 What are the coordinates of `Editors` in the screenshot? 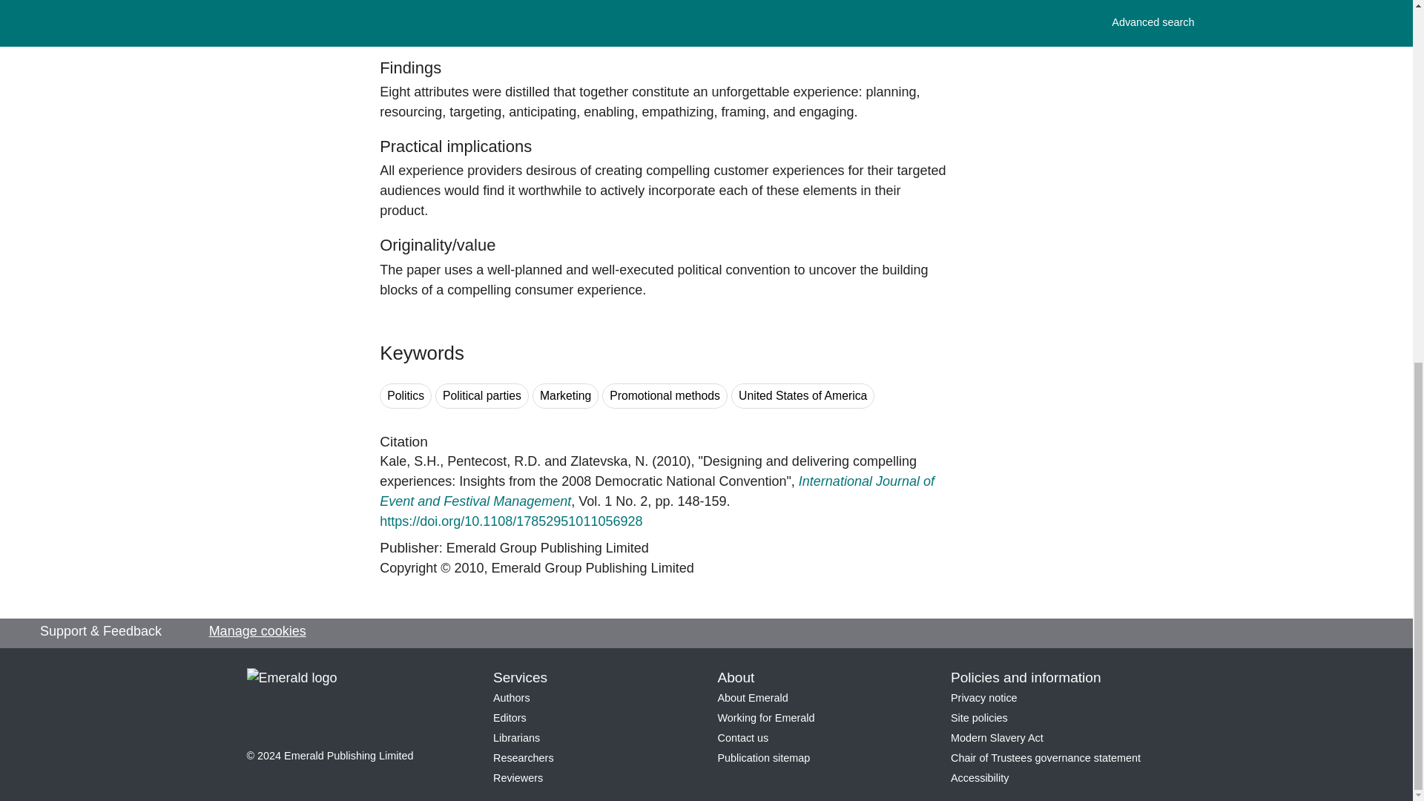 It's located at (510, 718).